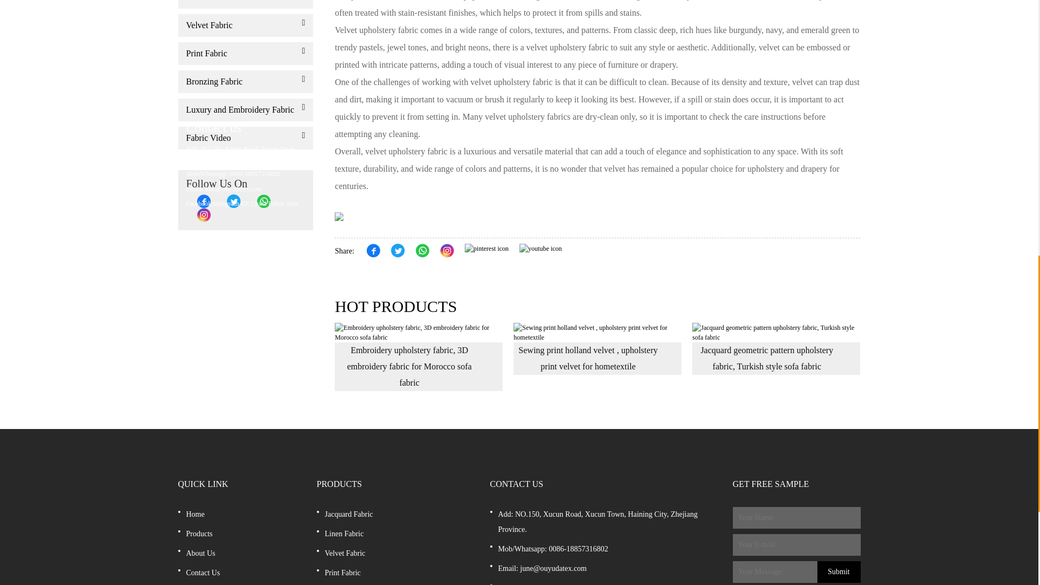 This screenshot has width=1040, height=585. I want to click on Submit, so click(838, 571).